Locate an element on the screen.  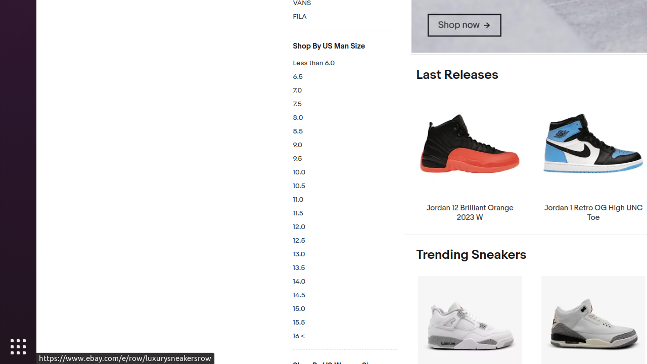
Show Applications is located at coordinates (18, 347).